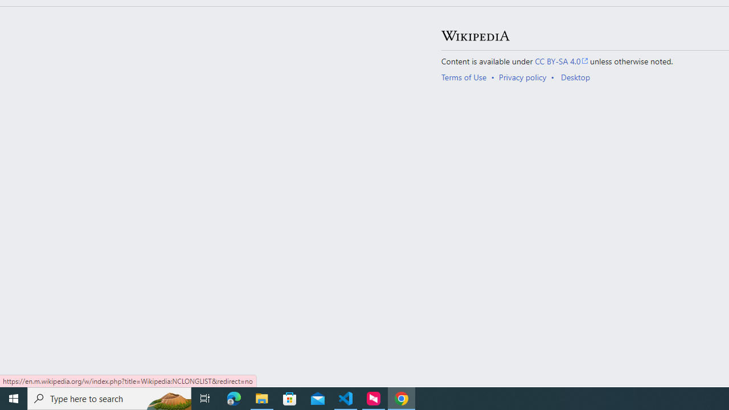 The height and width of the screenshot is (410, 729). I want to click on AutomationID: footer-places-privacy, so click(526, 77).